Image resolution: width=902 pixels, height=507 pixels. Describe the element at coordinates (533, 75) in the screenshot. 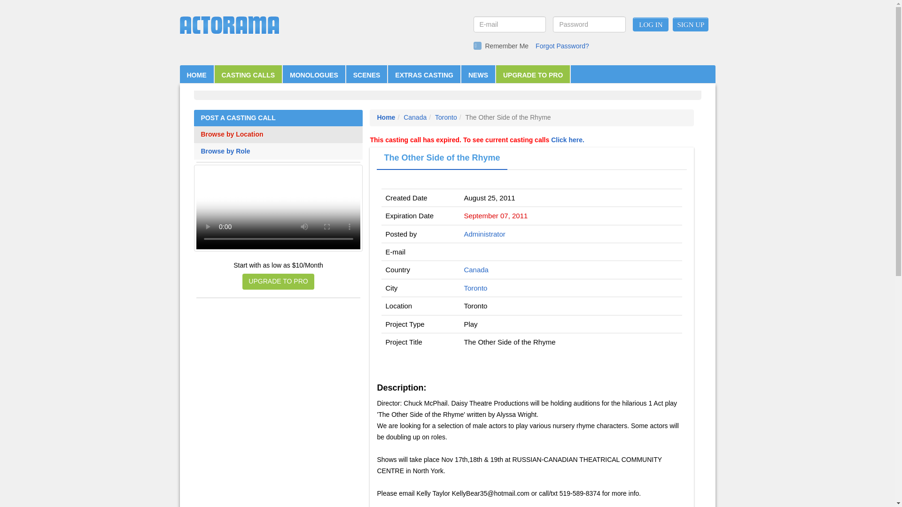

I see `UPGRADE TO PRO` at that location.